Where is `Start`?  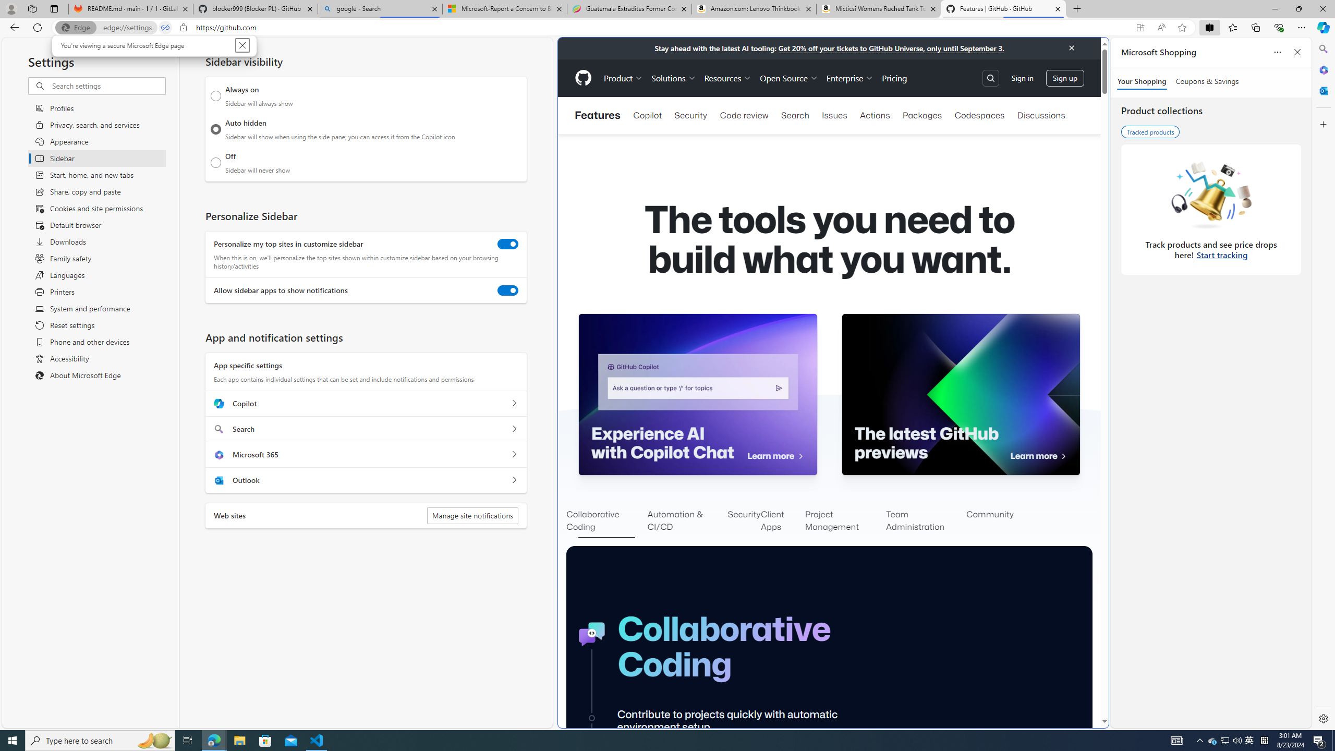 Start is located at coordinates (13, 741).